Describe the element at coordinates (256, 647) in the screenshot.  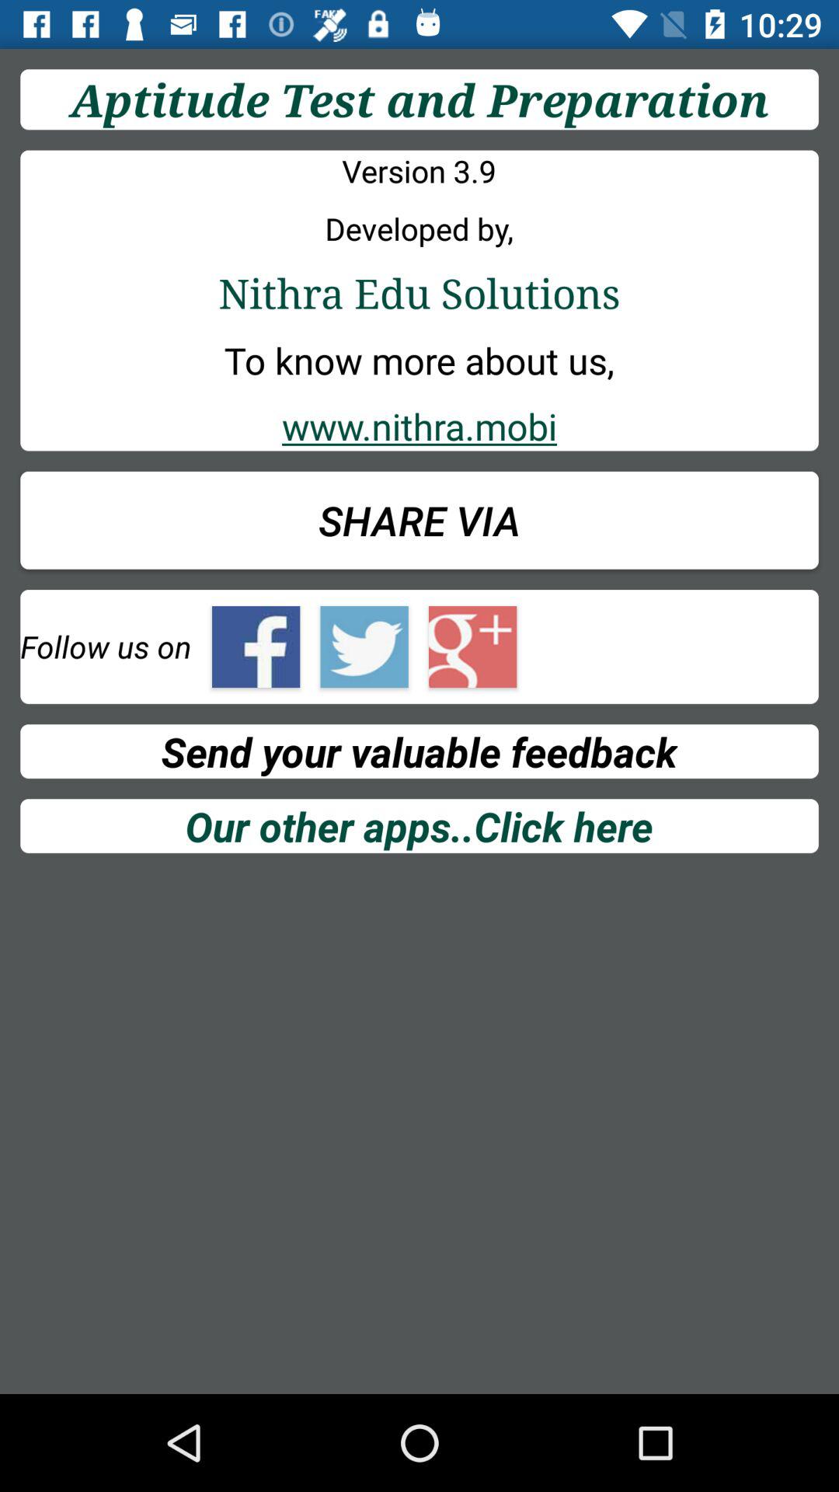
I see `orange box flashing on facebook sign` at that location.